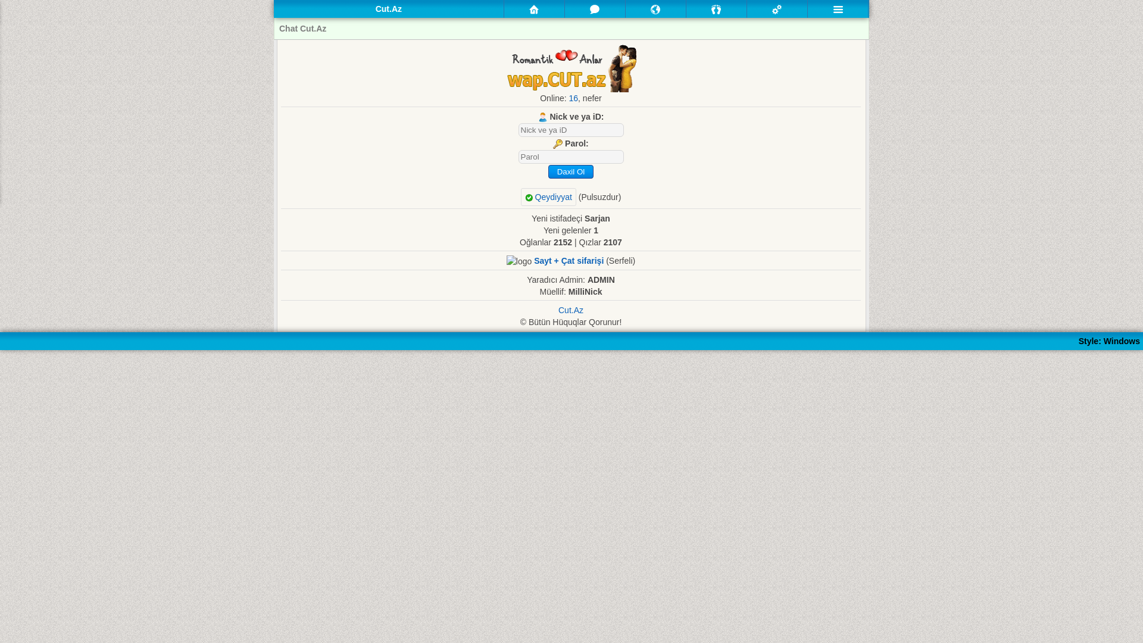 The width and height of the screenshot is (1143, 643). Describe the element at coordinates (655, 10) in the screenshot. I see `Mektublar` at that location.